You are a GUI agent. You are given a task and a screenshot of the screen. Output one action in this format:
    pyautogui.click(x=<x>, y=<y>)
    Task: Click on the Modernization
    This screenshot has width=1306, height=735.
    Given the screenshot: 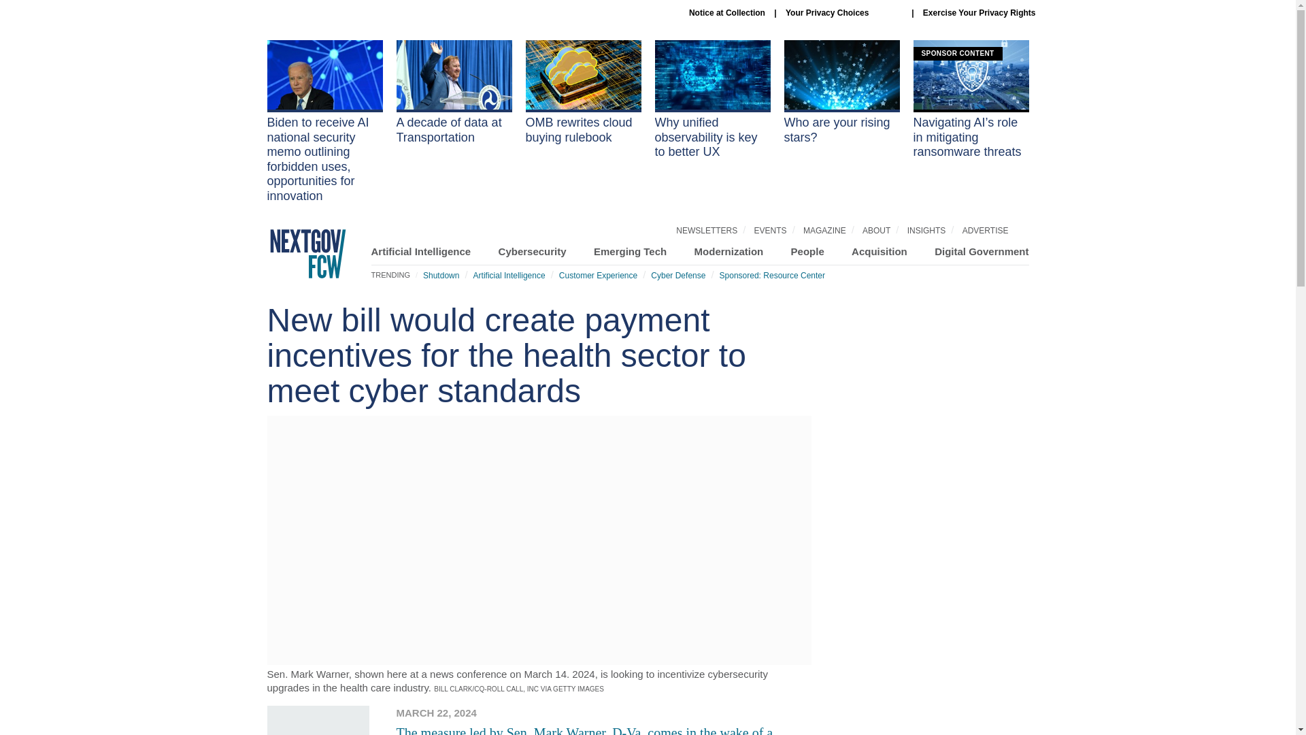 What is the action you would take?
    pyautogui.click(x=729, y=251)
    